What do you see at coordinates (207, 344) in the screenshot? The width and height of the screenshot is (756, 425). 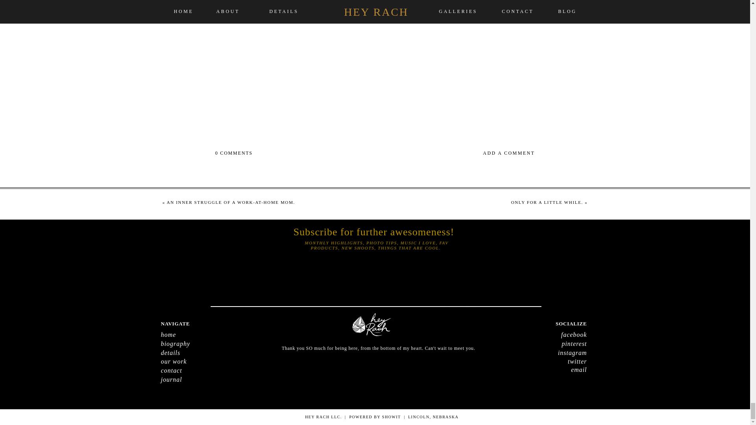 I see `biography` at bounding box center [207, 344].